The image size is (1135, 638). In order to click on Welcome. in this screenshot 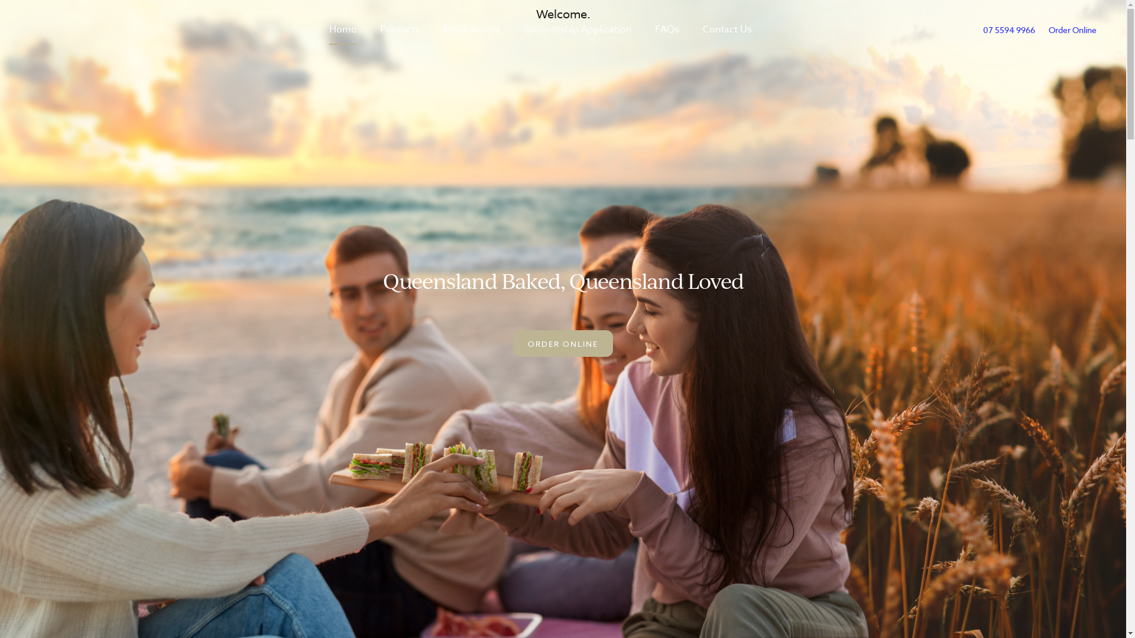, I will do `click(563, 15)`.